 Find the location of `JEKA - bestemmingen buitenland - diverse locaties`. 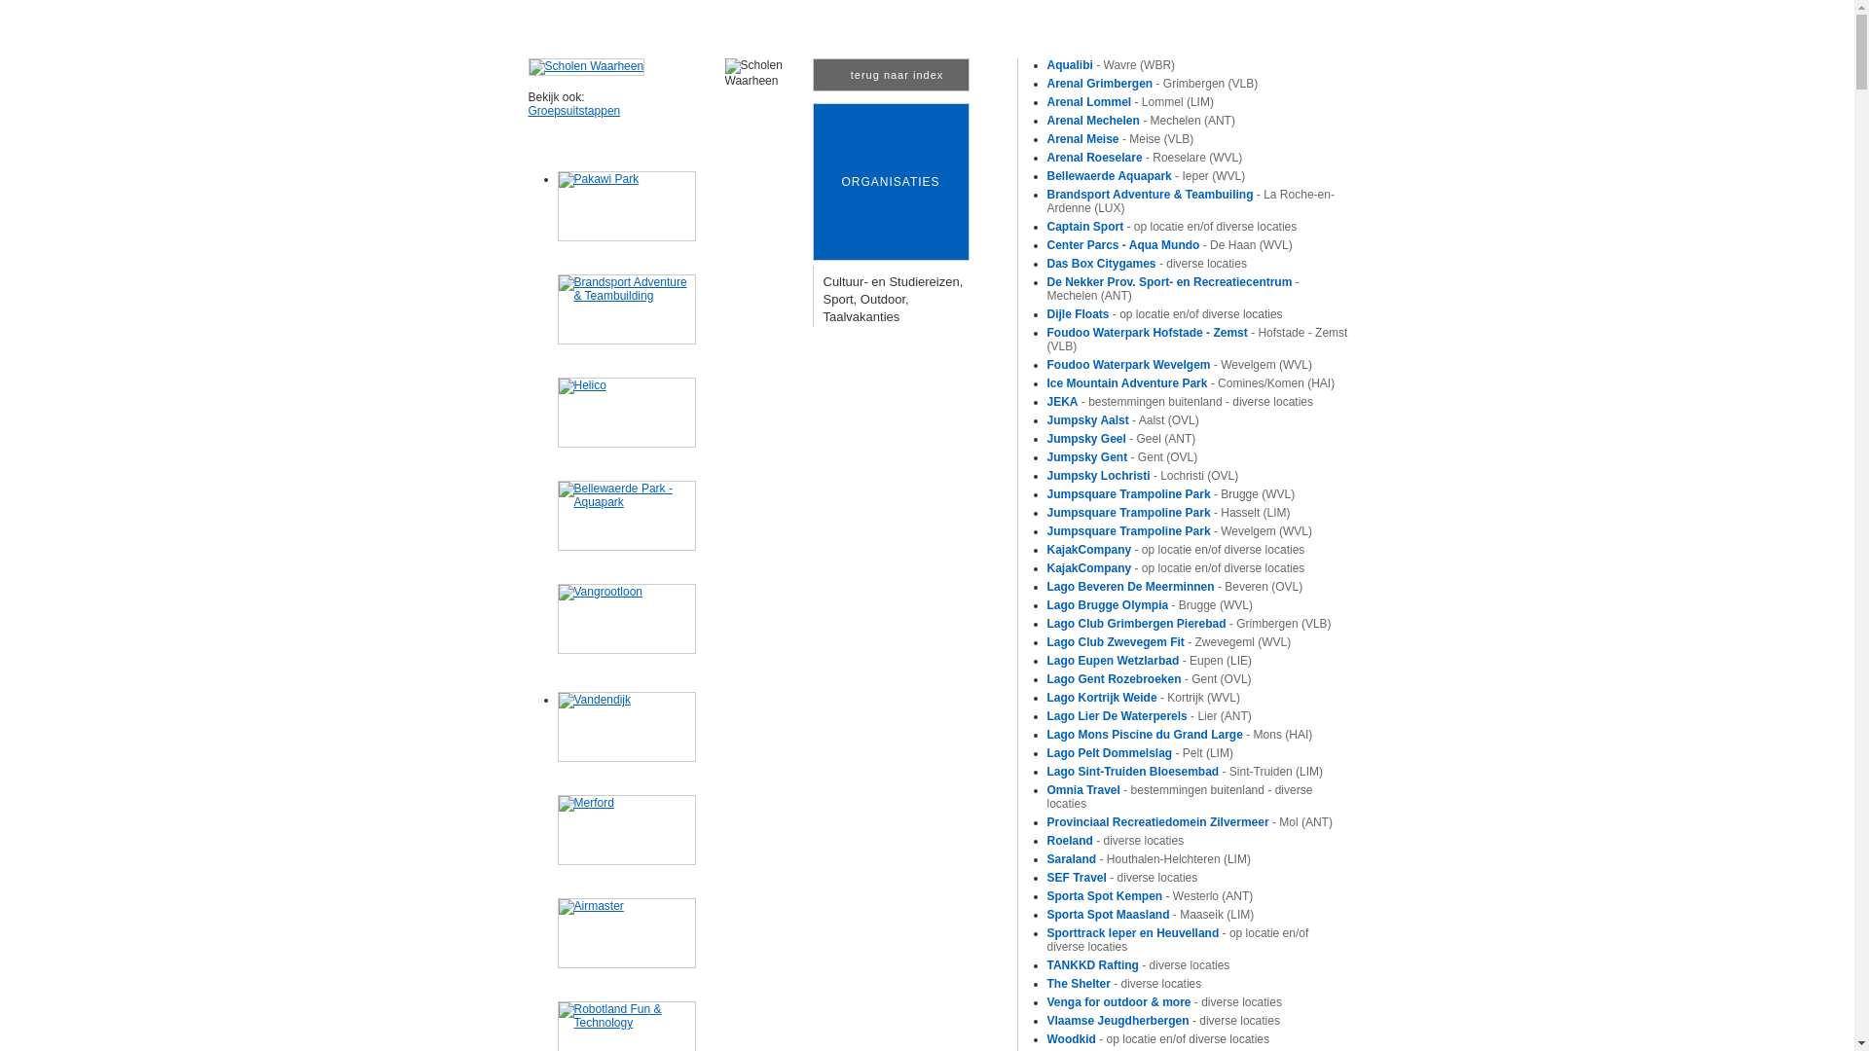

JEKA - bestemmingen buitenland - diverse locaties is located at coordinates (1180, 402).